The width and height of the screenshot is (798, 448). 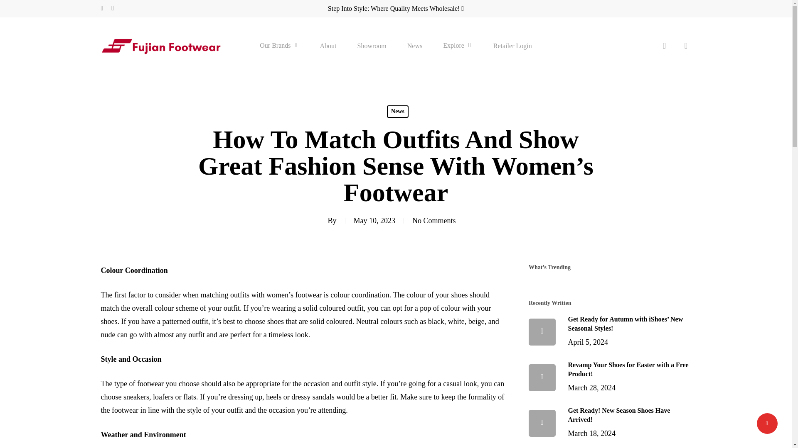 I want to click on News, so click(x=414, y=45).